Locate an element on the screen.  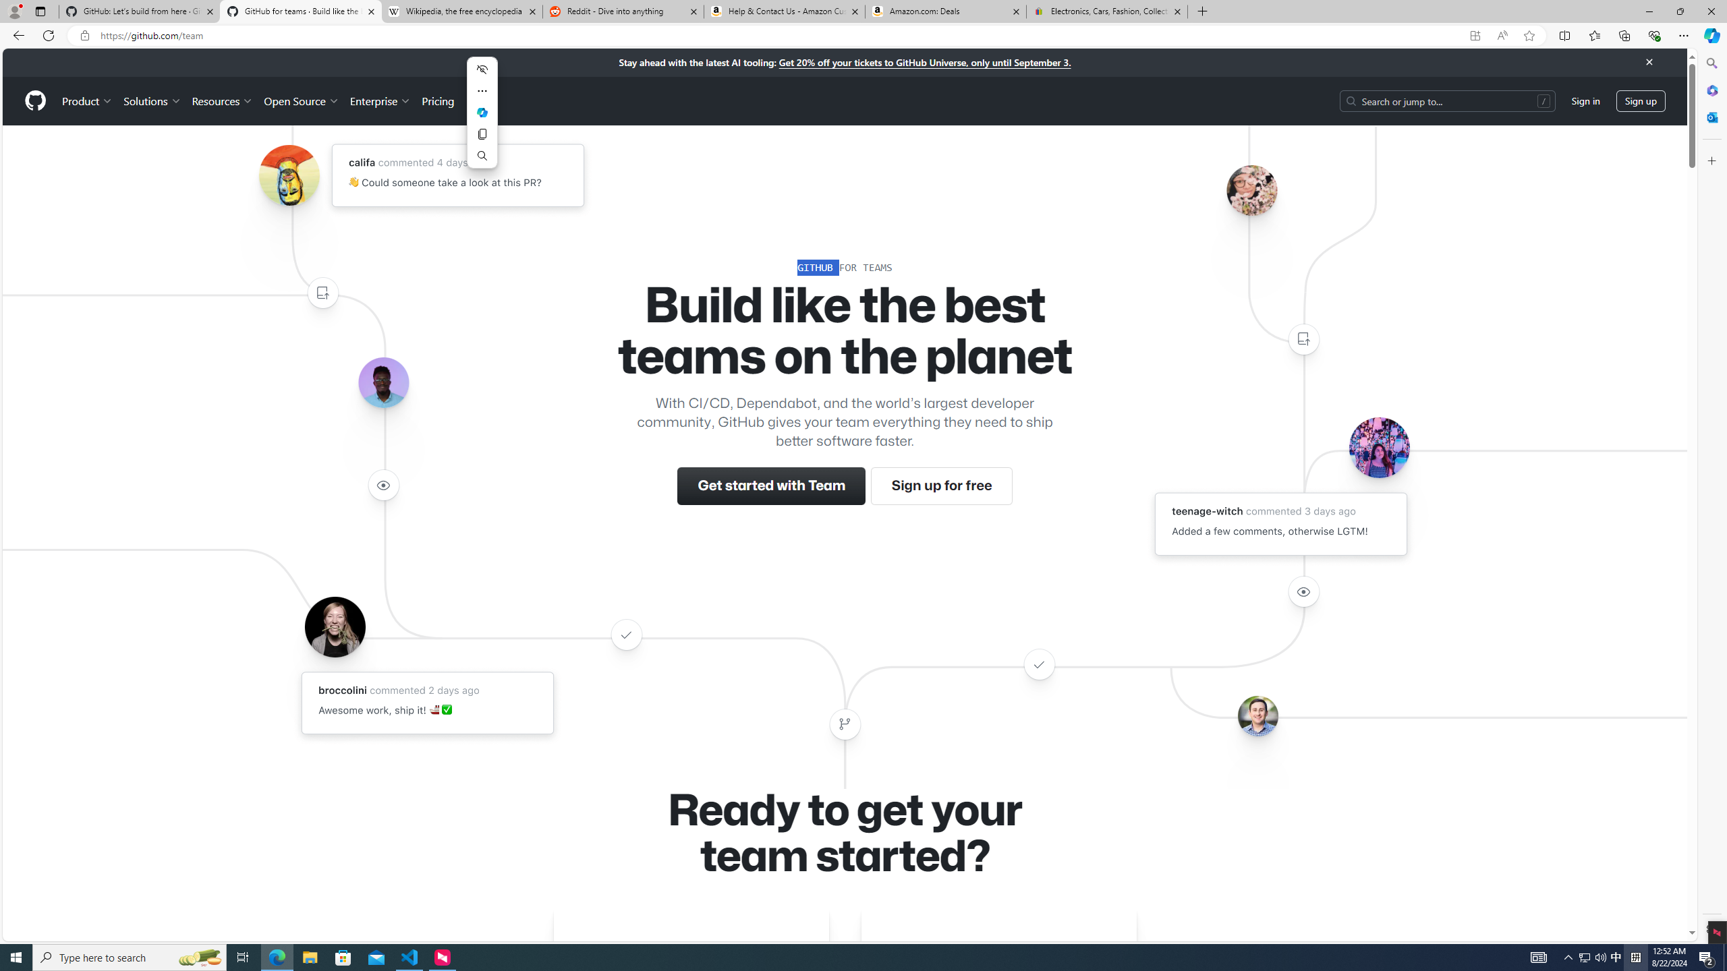
Avatar of the user lerebear is located at coordinates (383, 383).